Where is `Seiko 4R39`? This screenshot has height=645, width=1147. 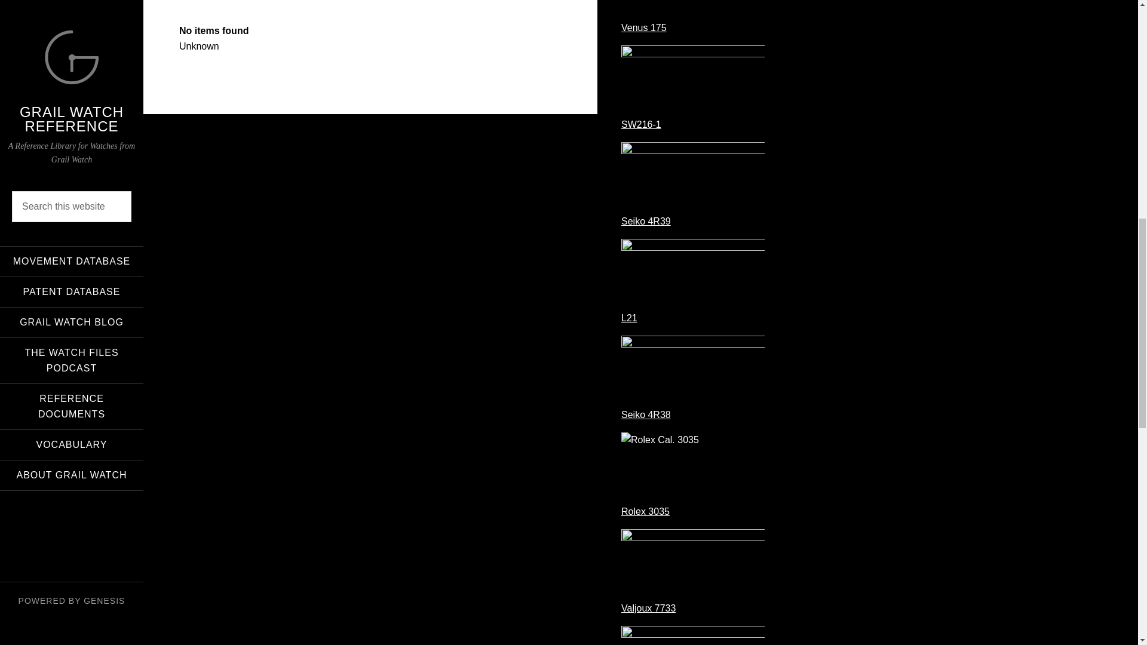
Seiko 4R39 is located at coordinates (646, 221).